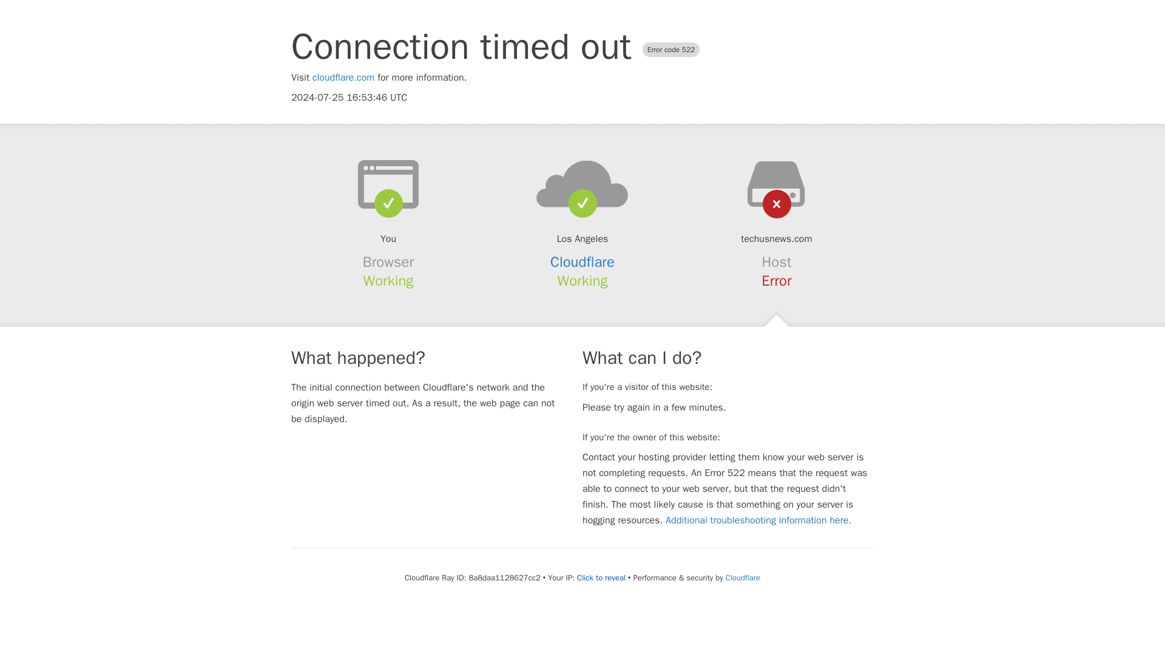 This screenshot has height=655, width=1165. What do you see at coordinates (601, 577) in the screenshot?
I see `Click to reveal` at bounding box center [601, 577].